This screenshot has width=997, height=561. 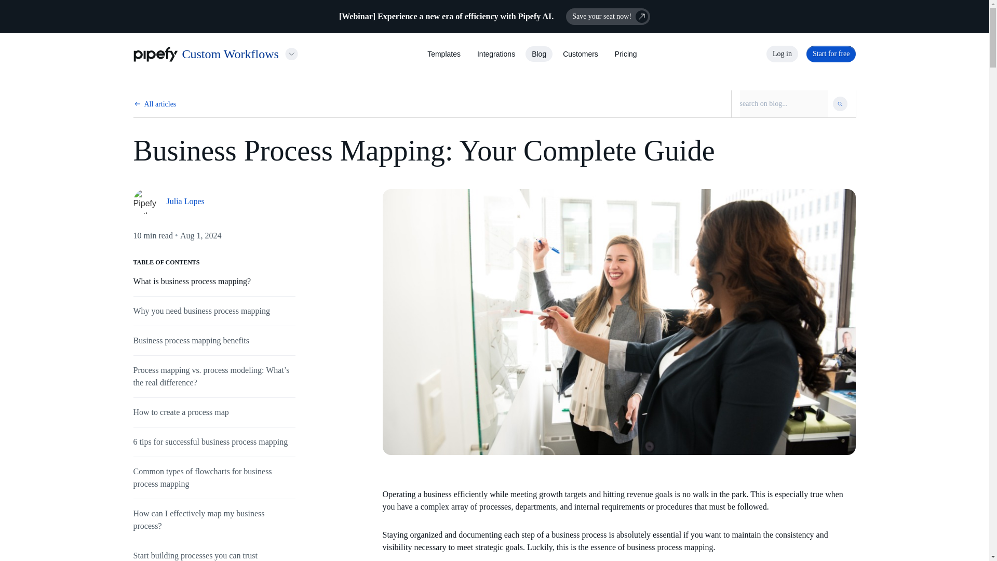 I want to click on How to create a process map, so click(x=180, y=412).